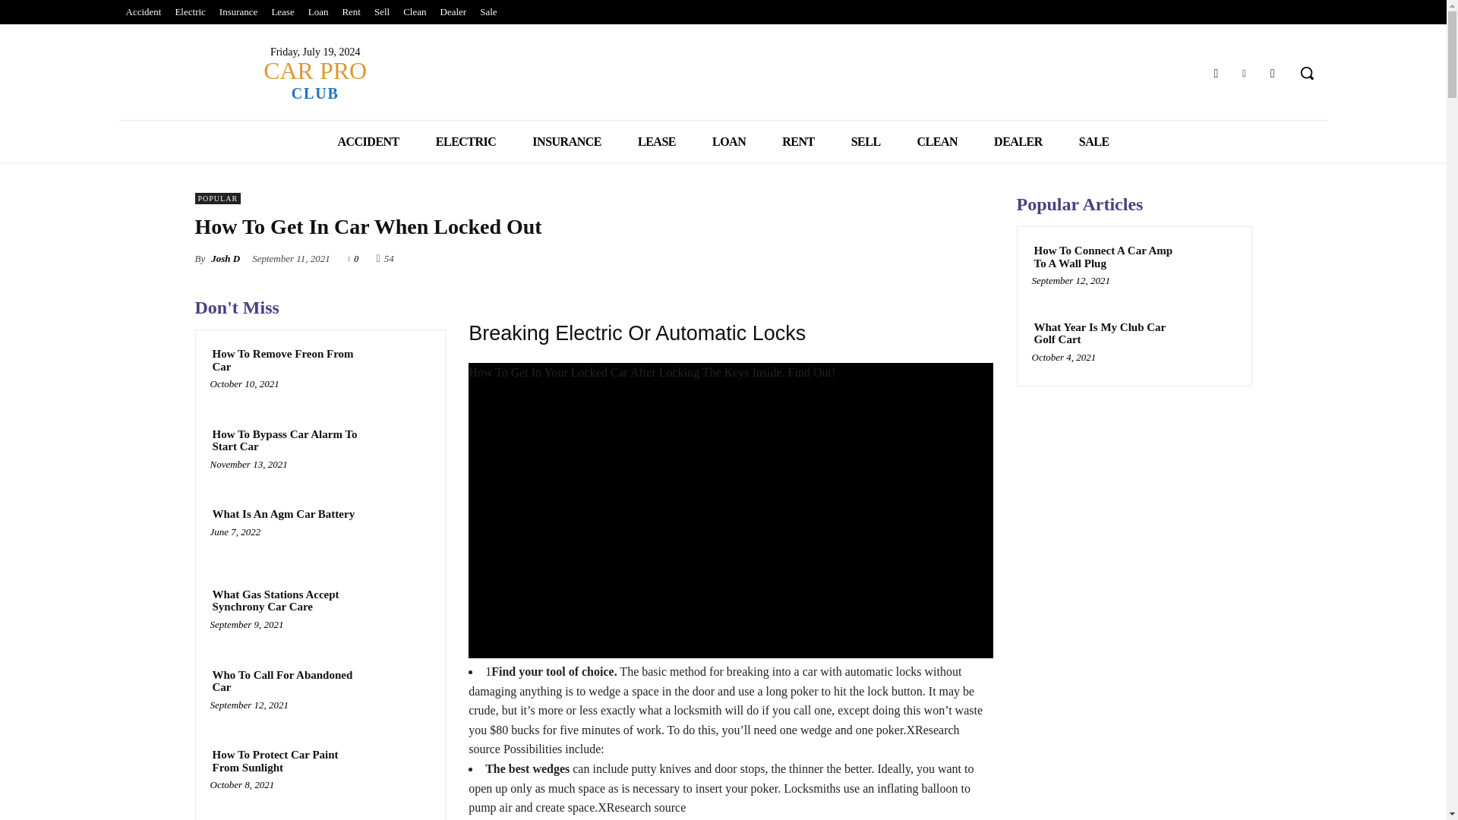 This screenshot has height=820, width=1458. I want to click on What Gas Stations Accept Synchrony Car Care, so click(287, 601).